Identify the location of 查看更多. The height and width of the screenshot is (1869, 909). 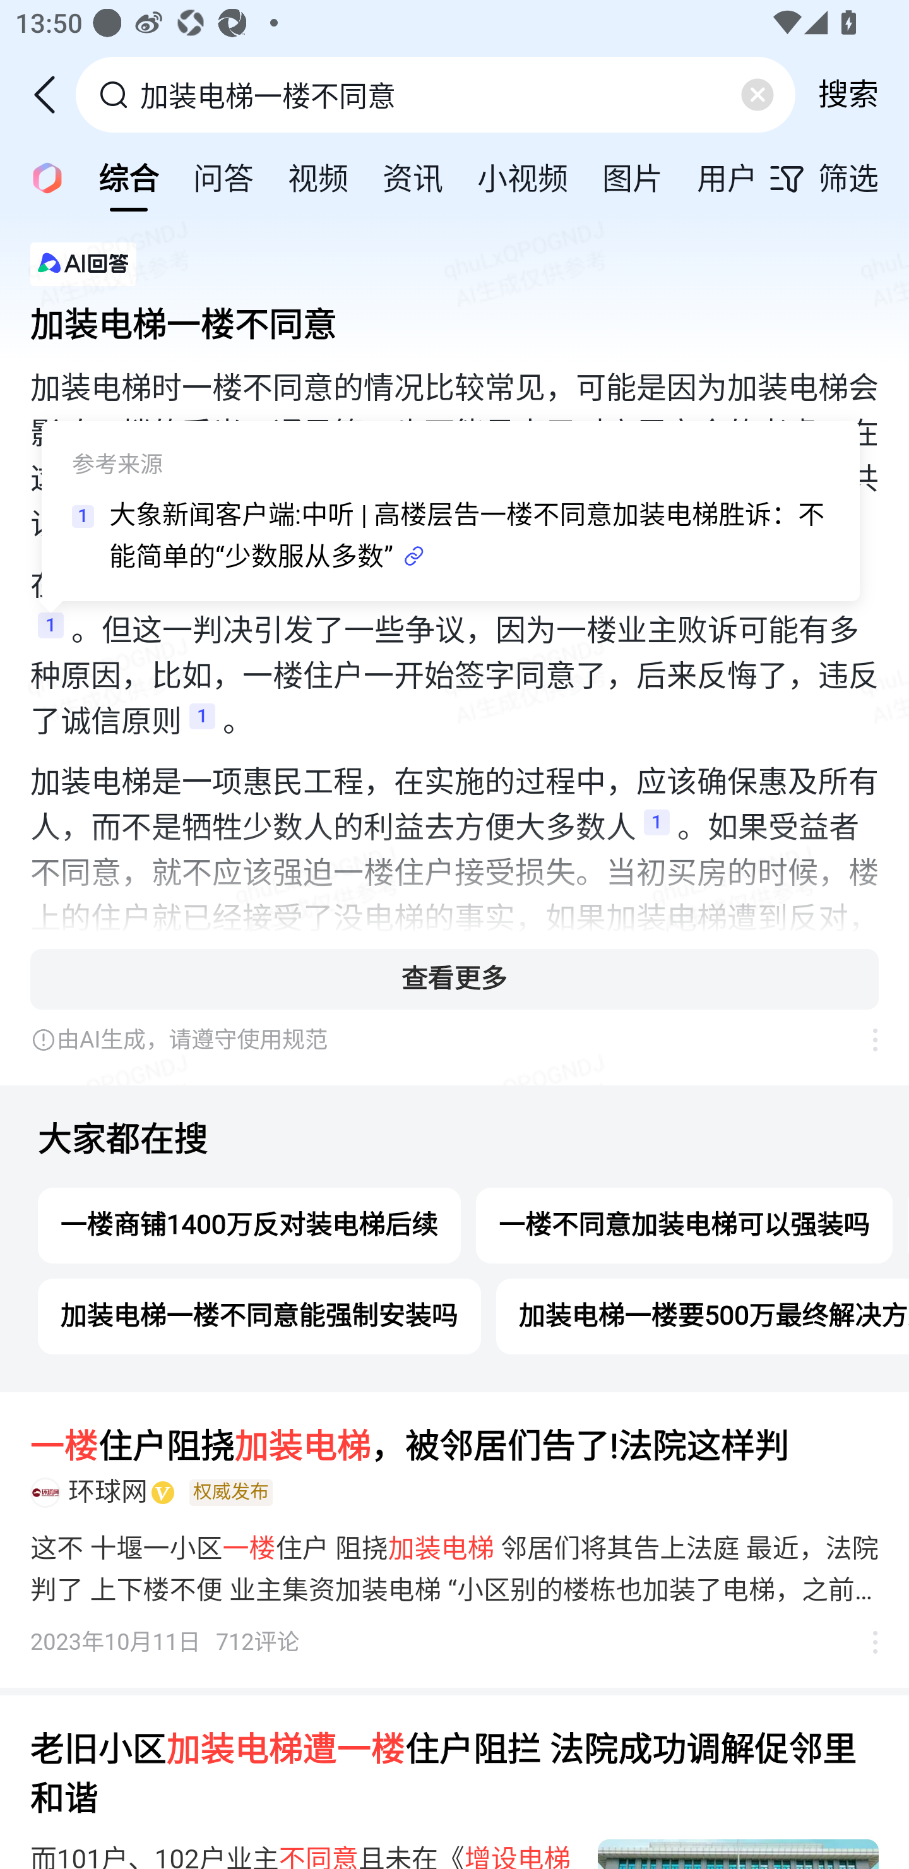
(454, 979).